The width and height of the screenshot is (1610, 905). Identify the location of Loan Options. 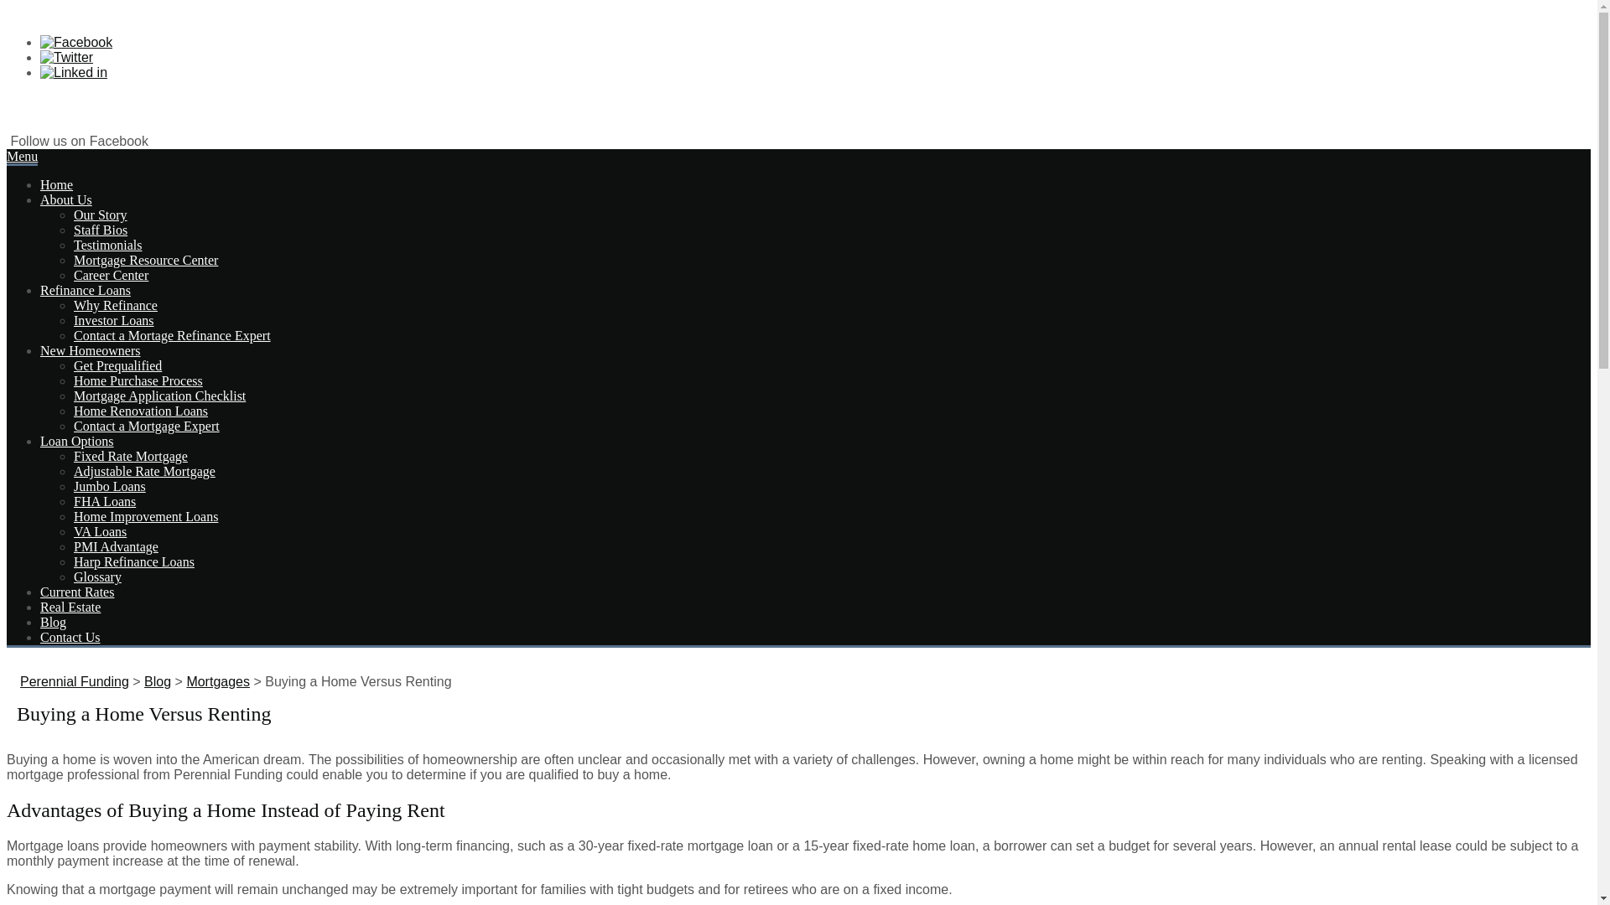
(77, 441).